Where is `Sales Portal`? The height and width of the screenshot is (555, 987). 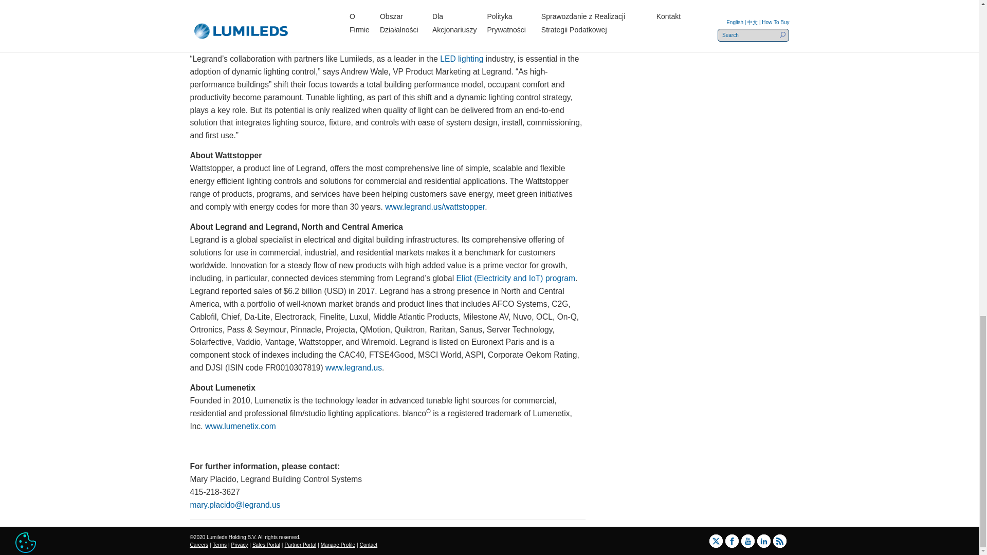 Sales Portal is located at coordinates (266, 545).